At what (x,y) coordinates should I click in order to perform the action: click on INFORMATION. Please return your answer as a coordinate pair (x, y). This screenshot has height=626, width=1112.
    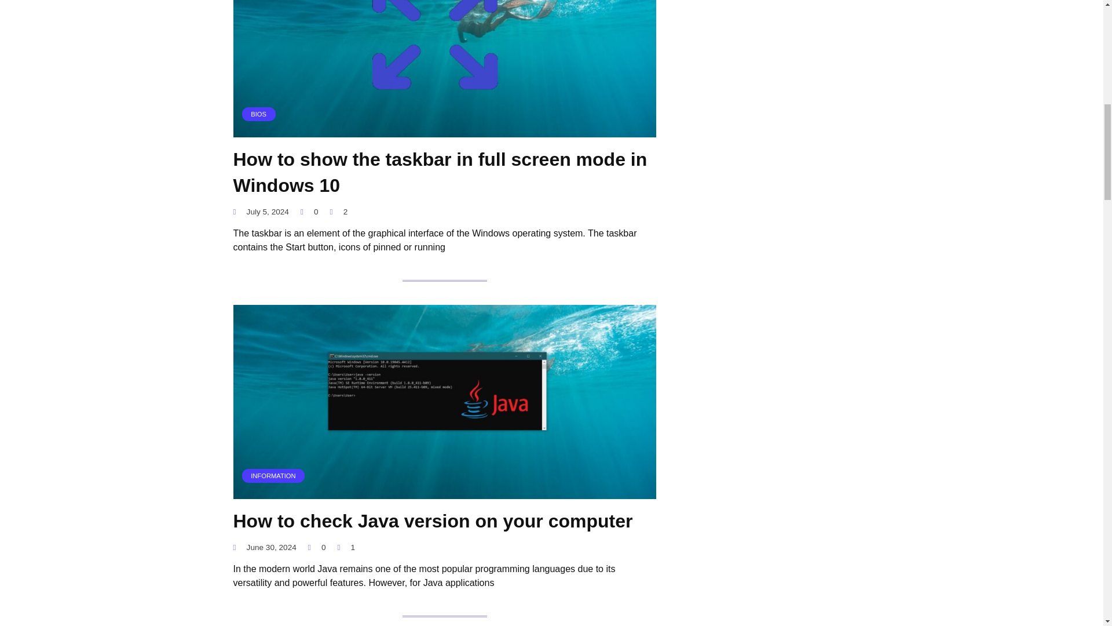
    Looking at the image, I should click on (444, 492).